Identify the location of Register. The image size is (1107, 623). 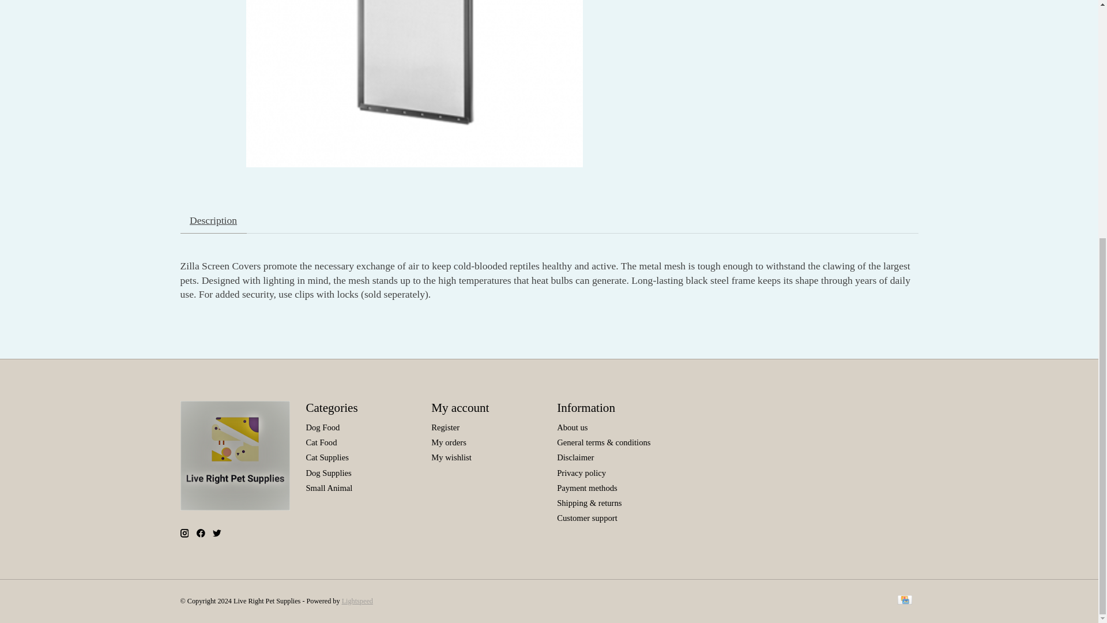
(445, 427).